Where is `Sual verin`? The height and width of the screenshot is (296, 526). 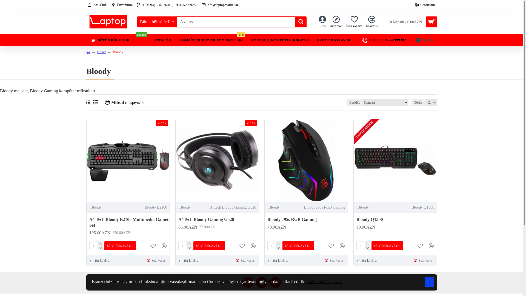 Sual verin is located at coordinates (157, 261).